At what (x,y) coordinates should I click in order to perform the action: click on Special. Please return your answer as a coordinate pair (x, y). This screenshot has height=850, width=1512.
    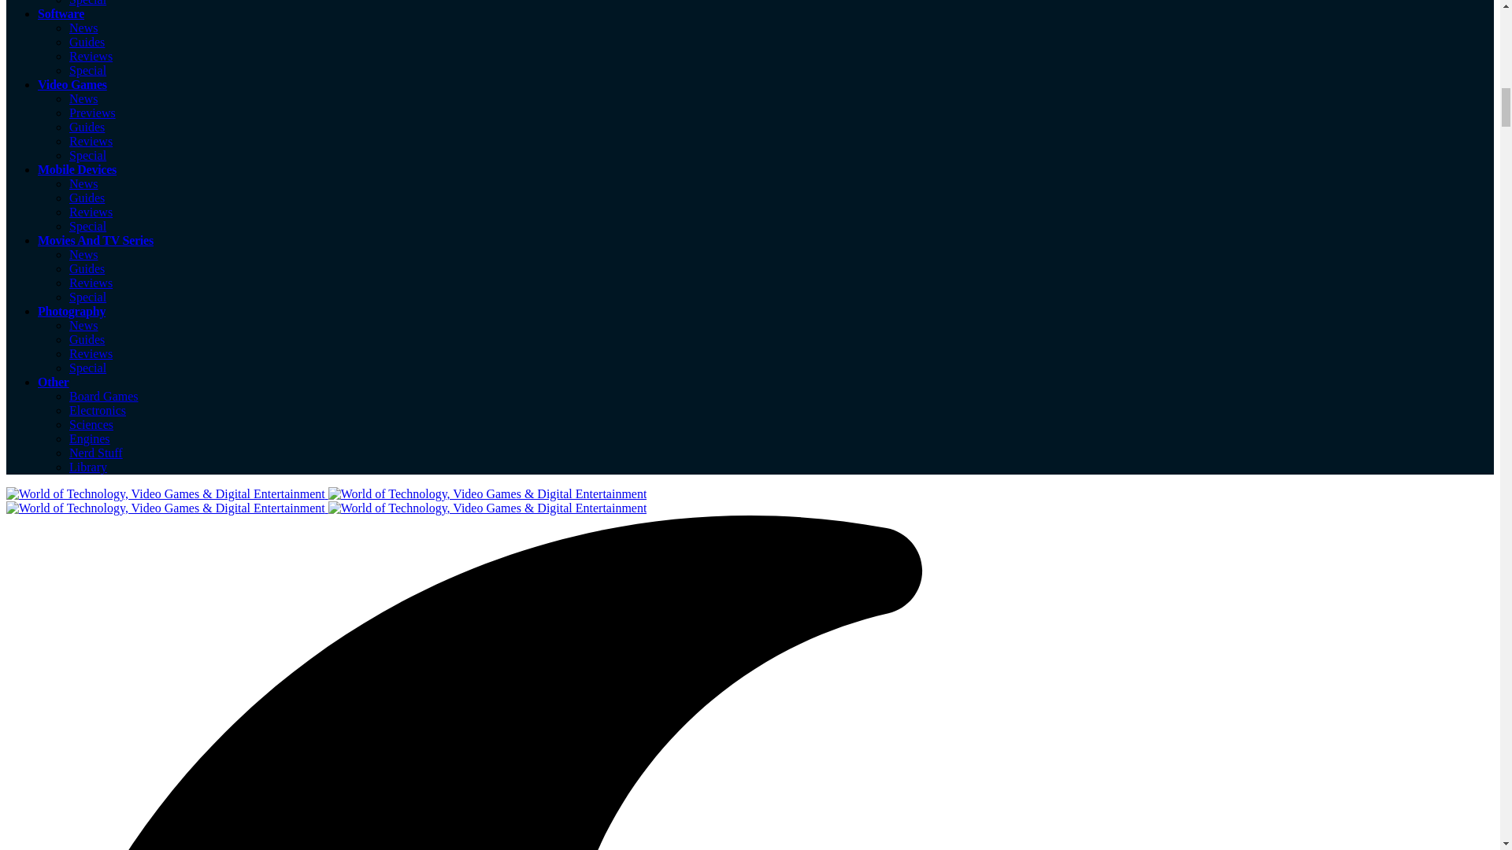
    Looking at the image, I should click on (87, 71).